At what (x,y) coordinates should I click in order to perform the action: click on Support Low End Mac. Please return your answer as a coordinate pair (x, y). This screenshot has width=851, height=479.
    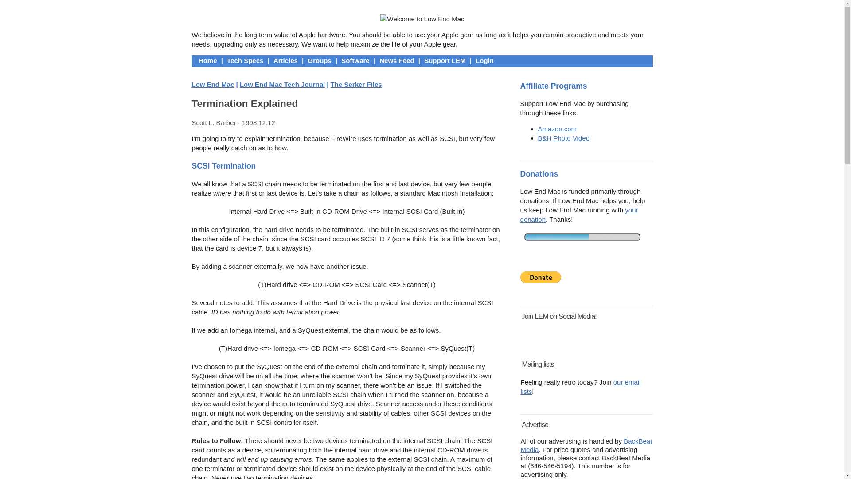
    Looking at the image, I should click on (445, 60).